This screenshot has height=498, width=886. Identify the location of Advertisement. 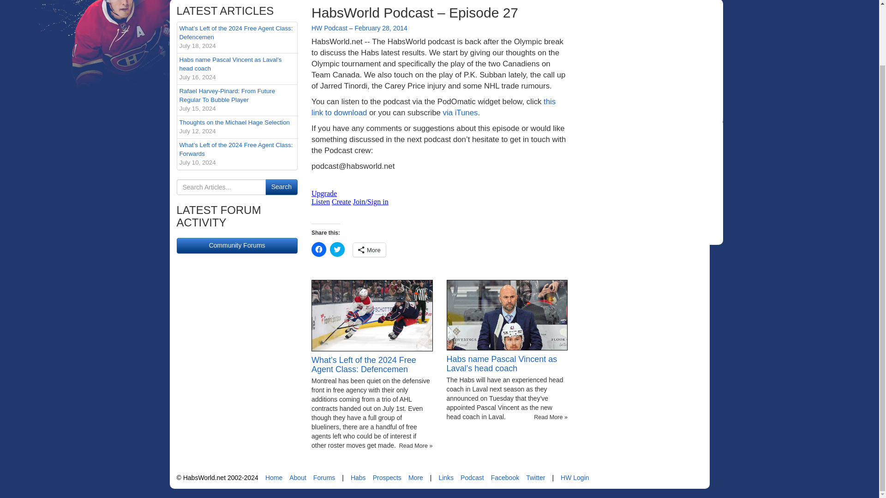
(650, 63).